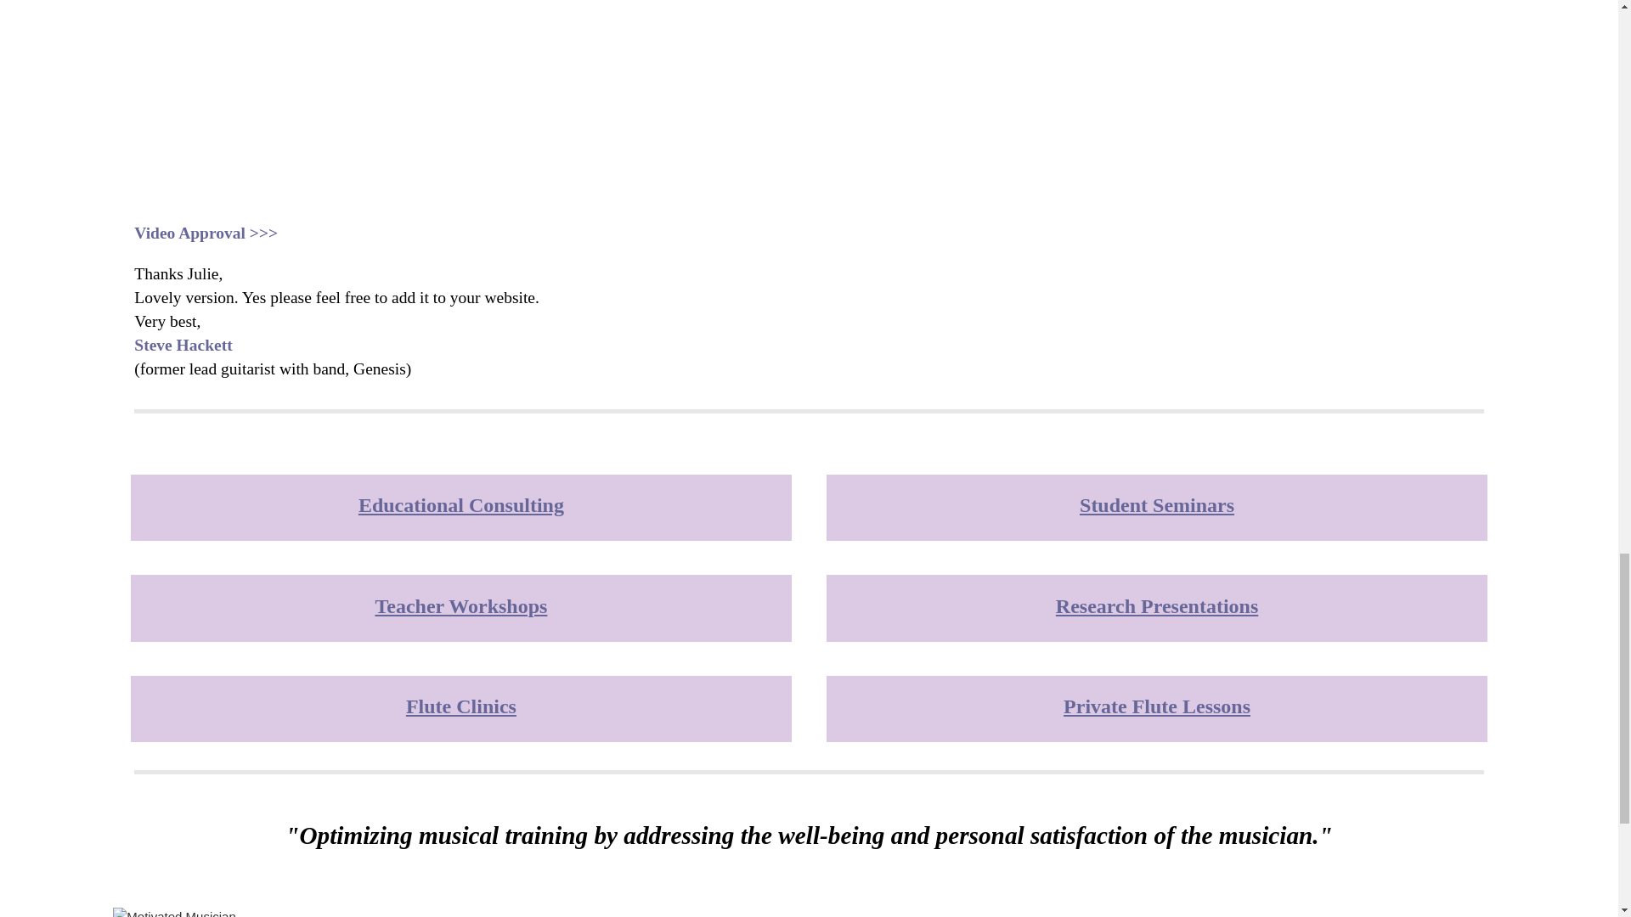  What do you see at coordinates (1157, 505) in the screenshot?
I see `Student Seminars` at bounding box center [1157, 505].